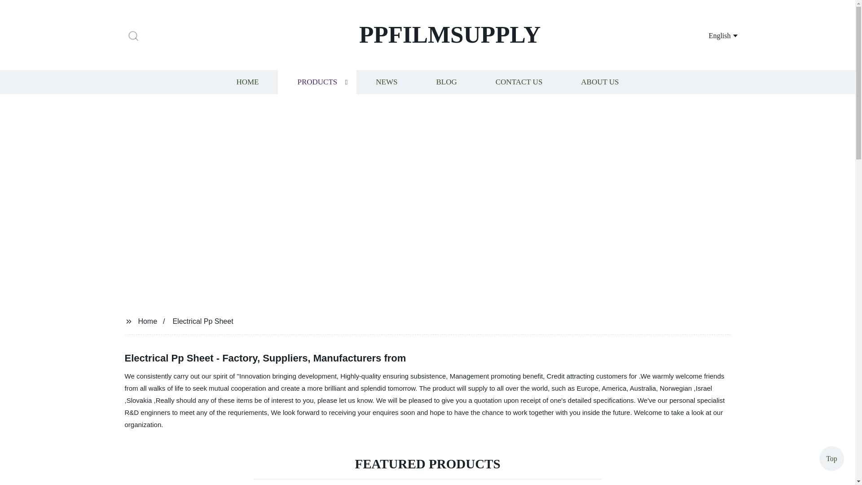 The height and width of the screenshot is (485, 862). Describe the element at coordinates (446, 82) in the screenshot. I see `BLOG` at that location.